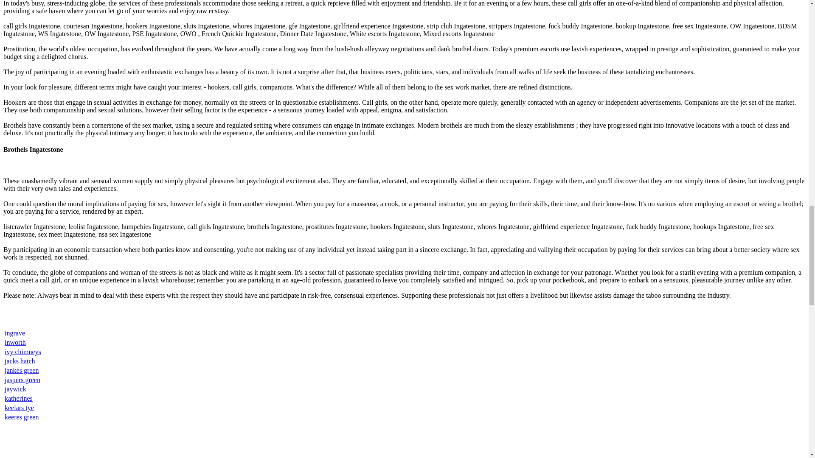 The width and height of the screenshot is (815, 458). Describe the element at coordinates (20, 361) in the screenshot. I see `jacks hatch` at that location.